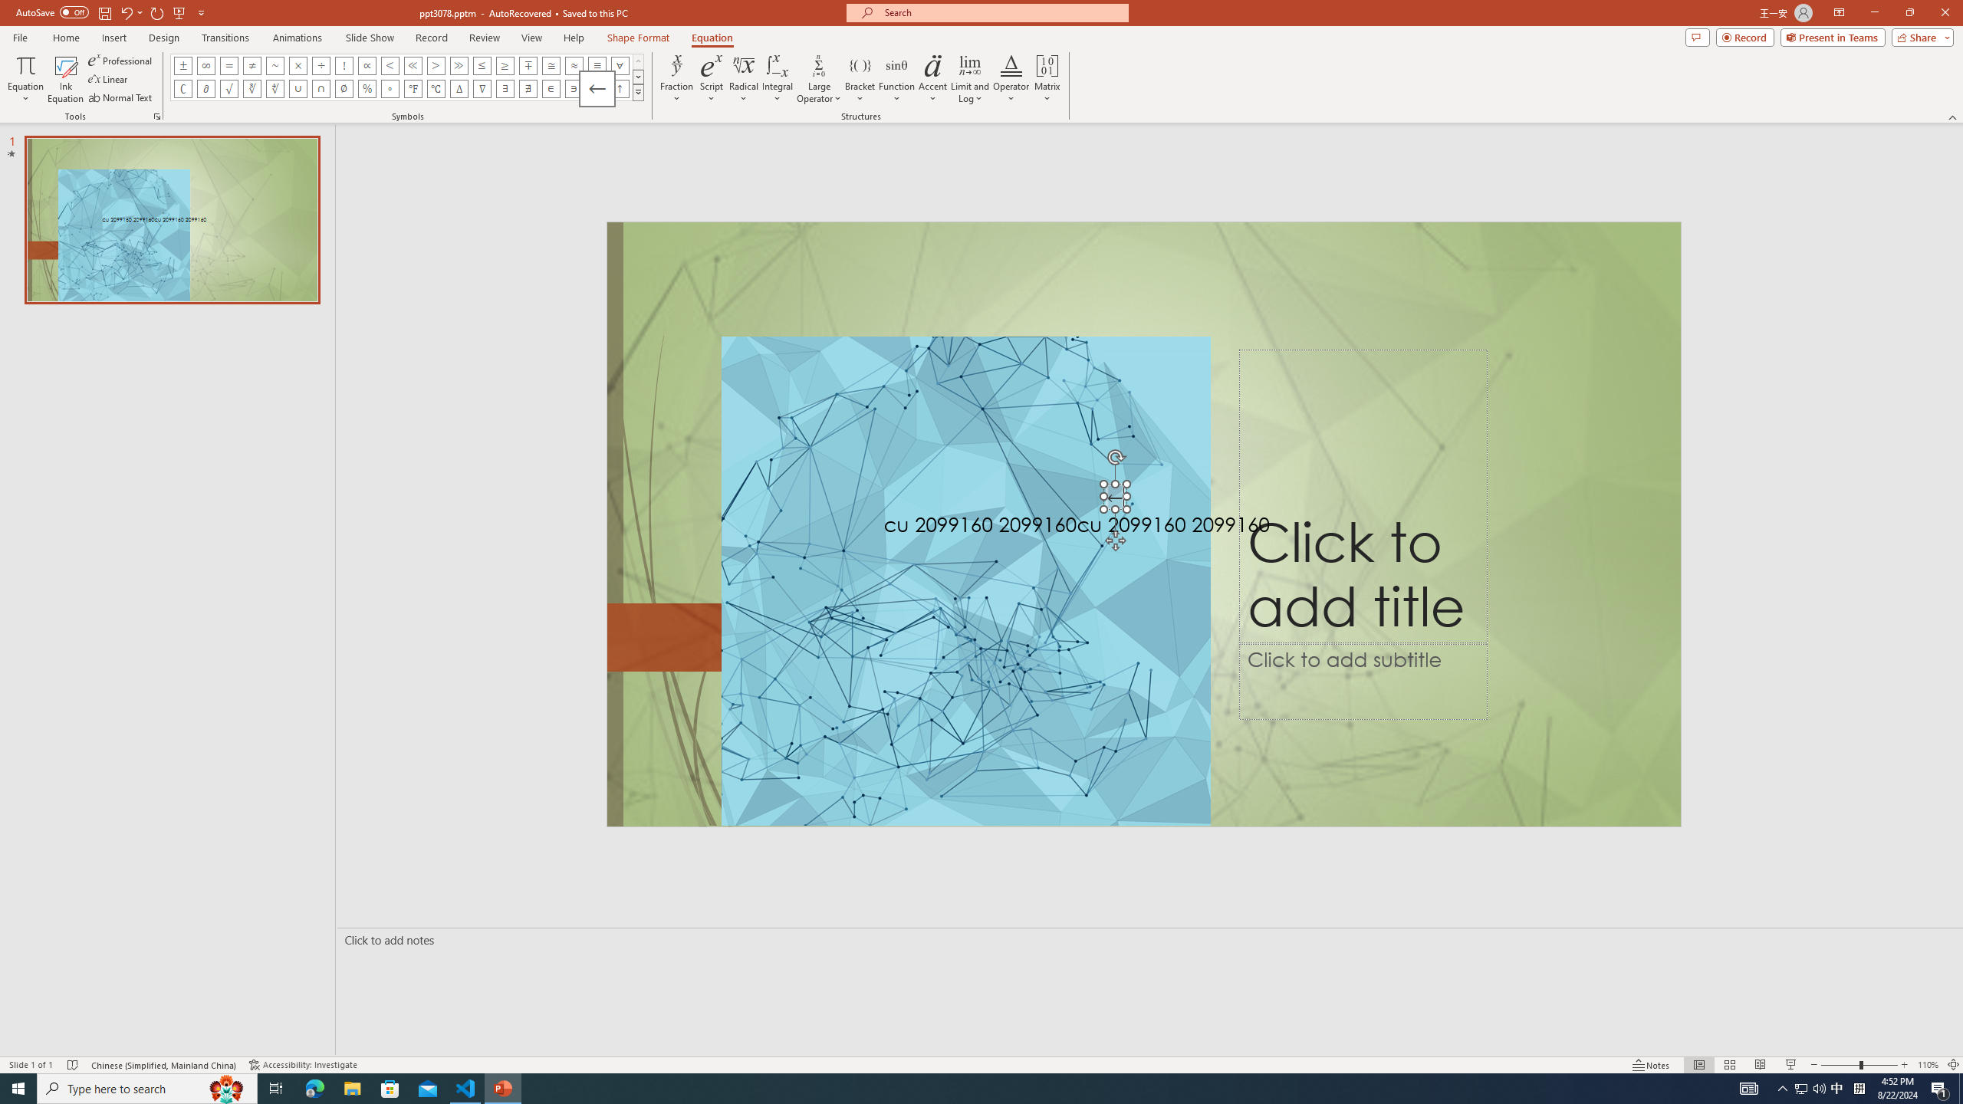  Describe the element at coordinates (229, 89) in the screenshot. I see `Equation Symbol Radical Sign` at that location.